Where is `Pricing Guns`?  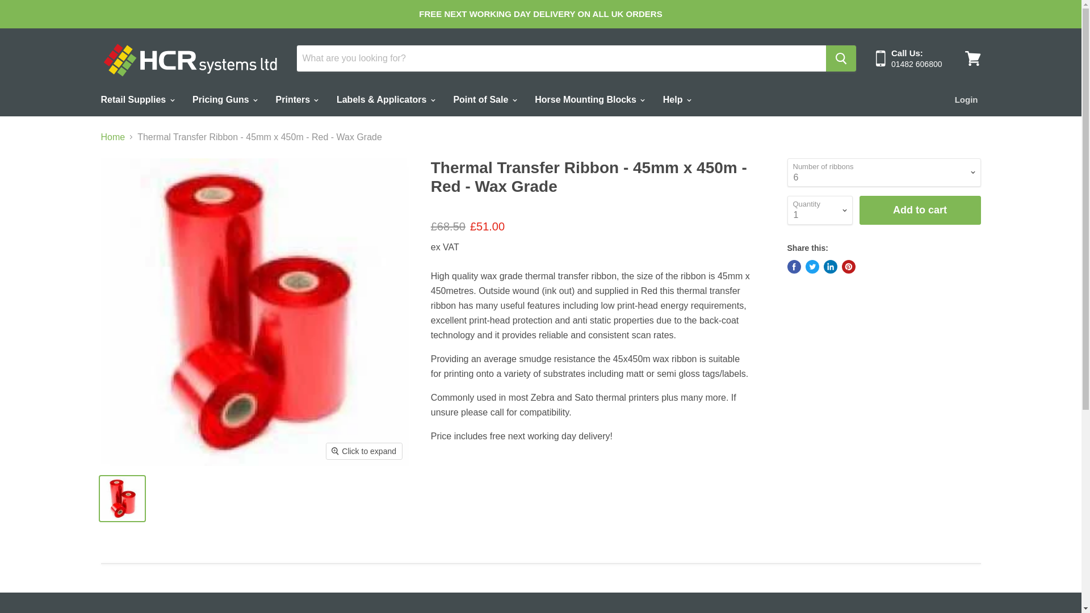 Pricing Guns is located at coordinates (224, 99).